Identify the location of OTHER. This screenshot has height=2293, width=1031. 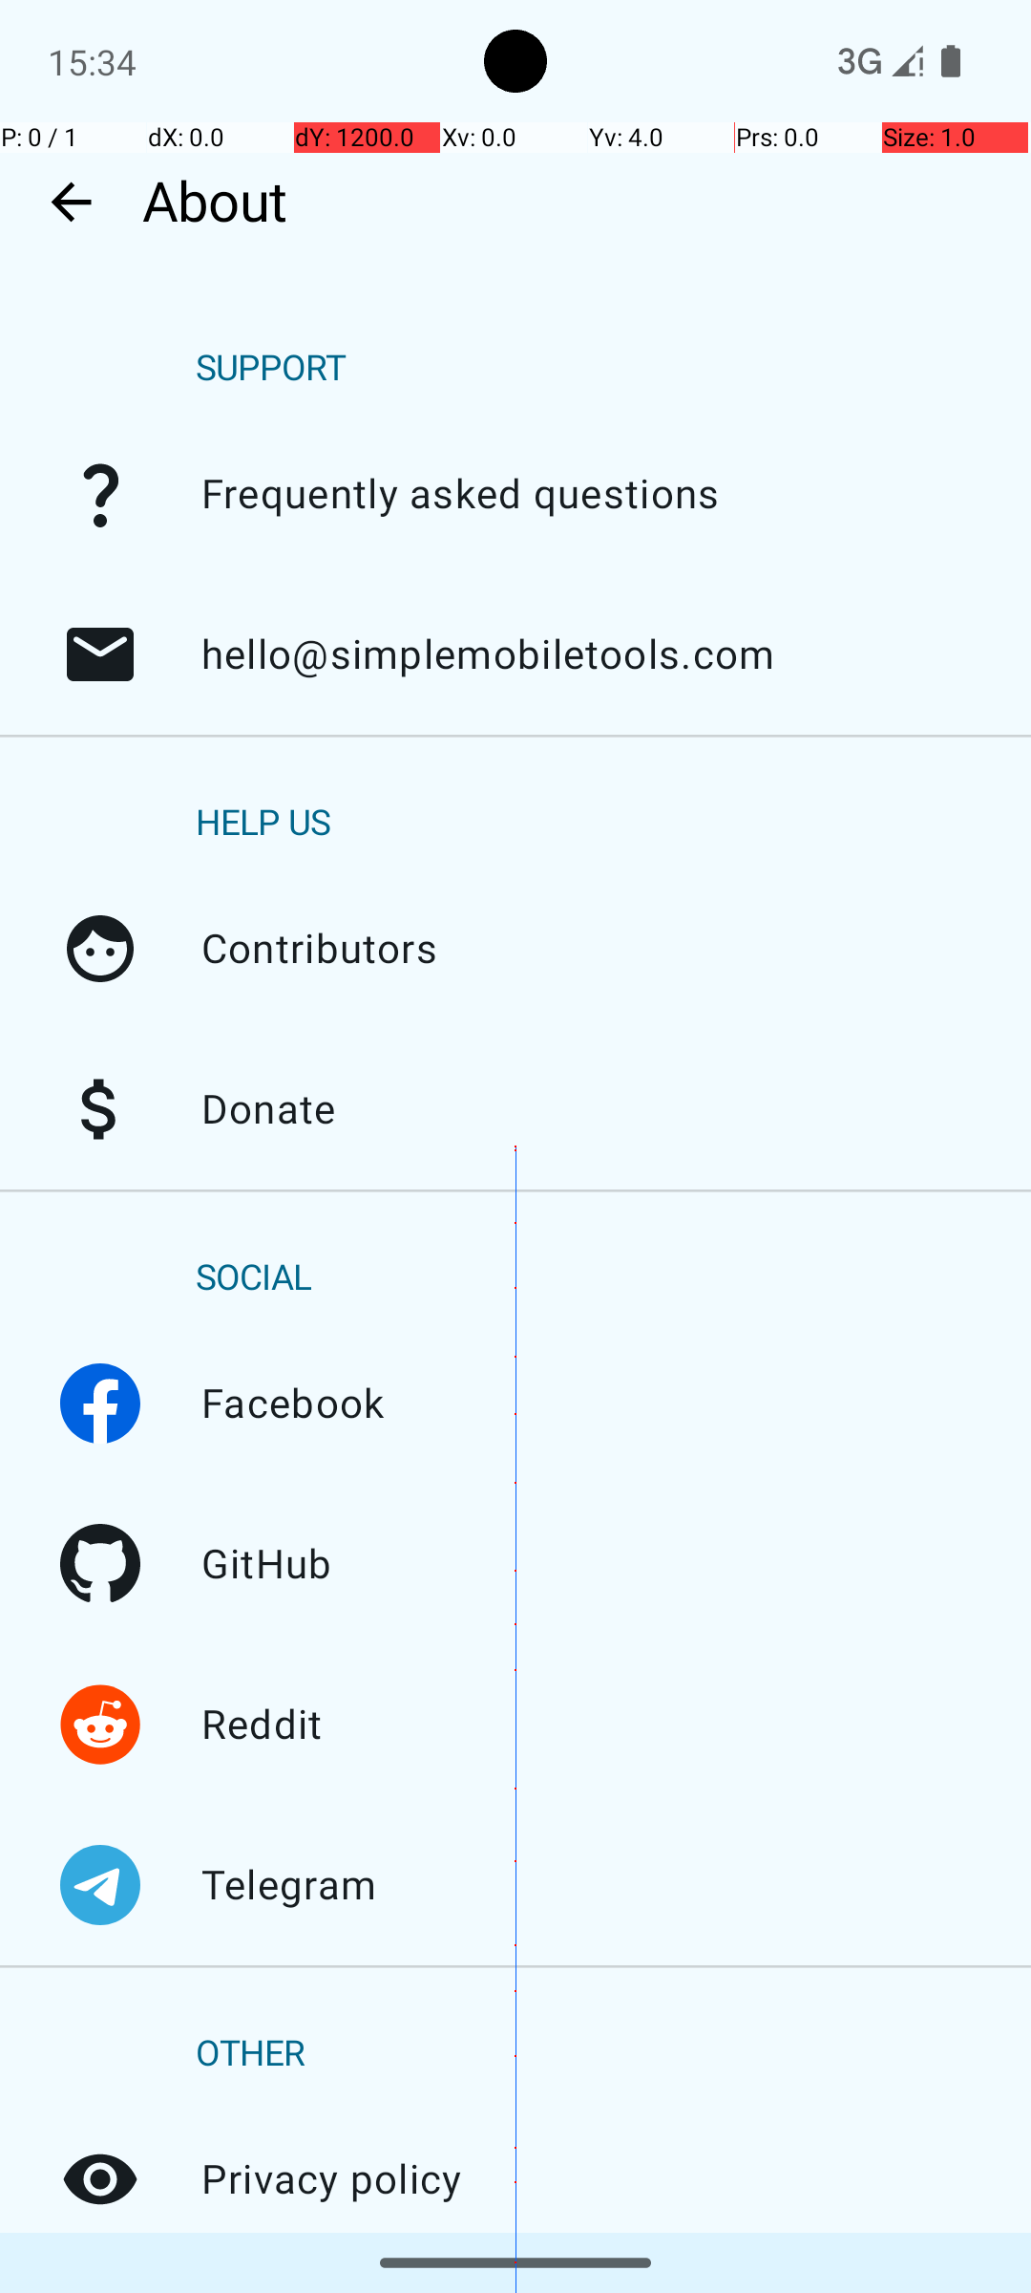
(250, 2054).